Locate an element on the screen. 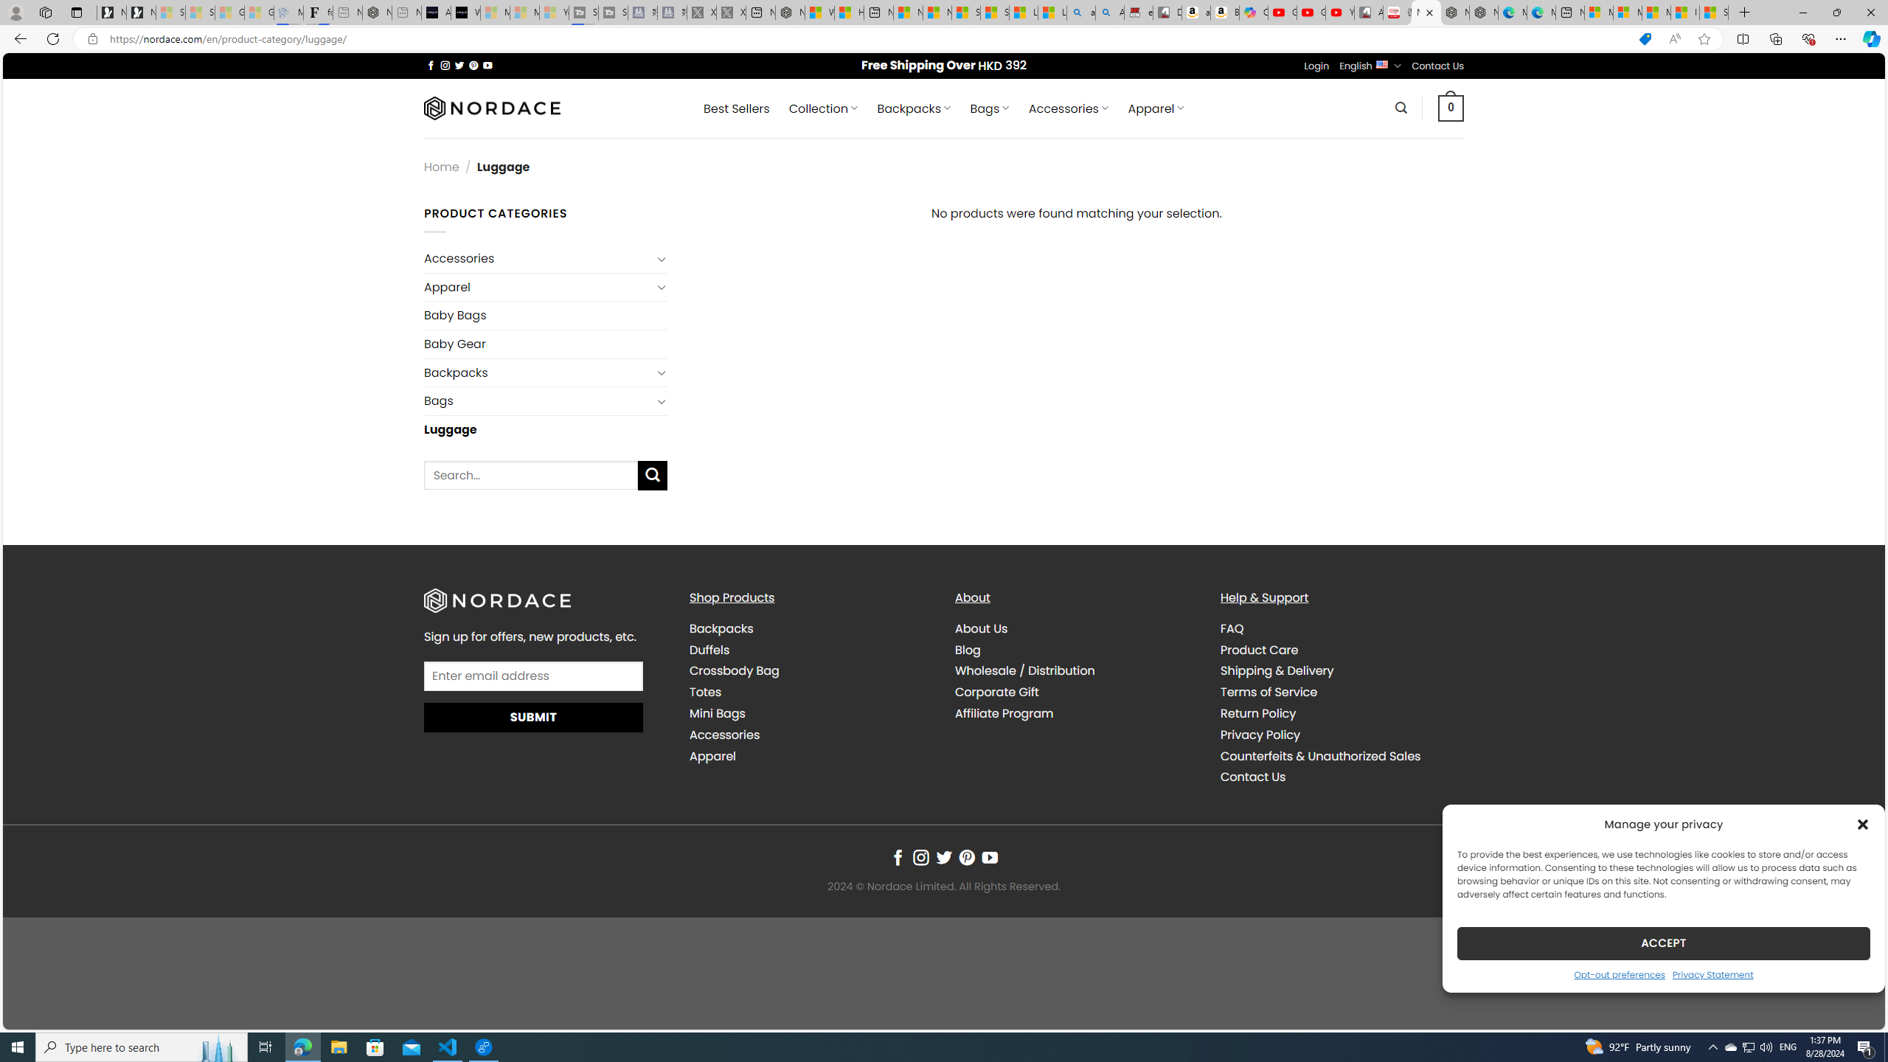 Image resolution: width=1888 pixels, height=1062 pixels. Counterfeits & Unauthorized Sales is located at coordinates (1320, 755).